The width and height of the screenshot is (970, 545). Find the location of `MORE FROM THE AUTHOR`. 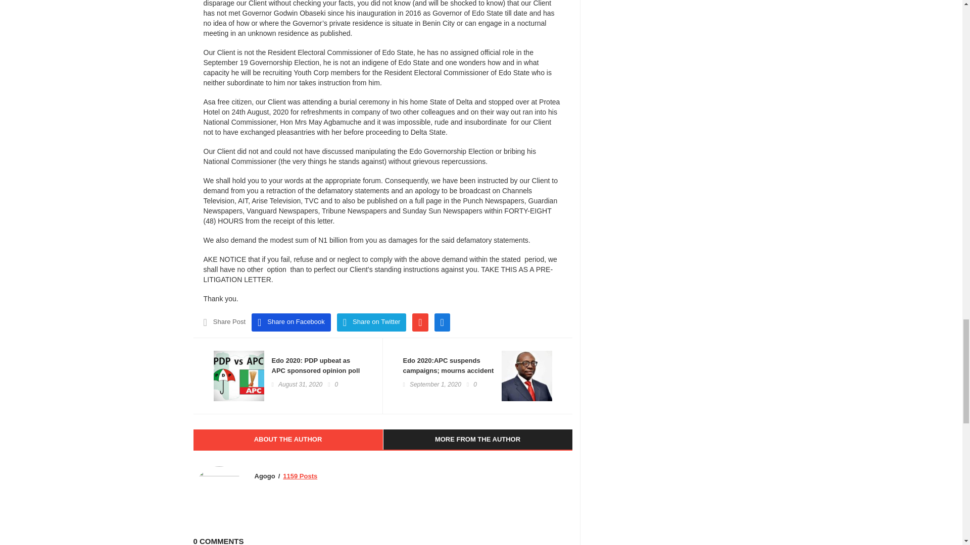

MORE FROM THE AUTHOR is located at coordinates (477, 440).